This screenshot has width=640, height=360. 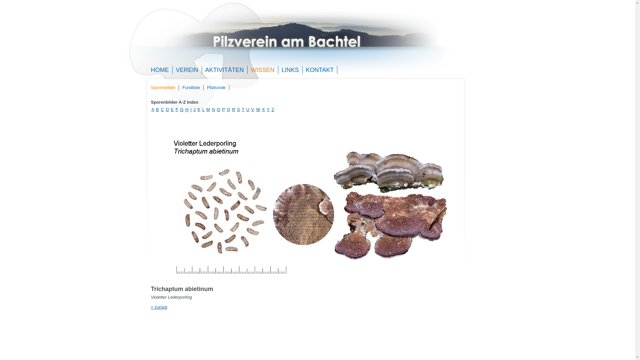 What do you see at coordinates (187, 109) in the screenshot?
I see `H` at bounding box center [187, 109].